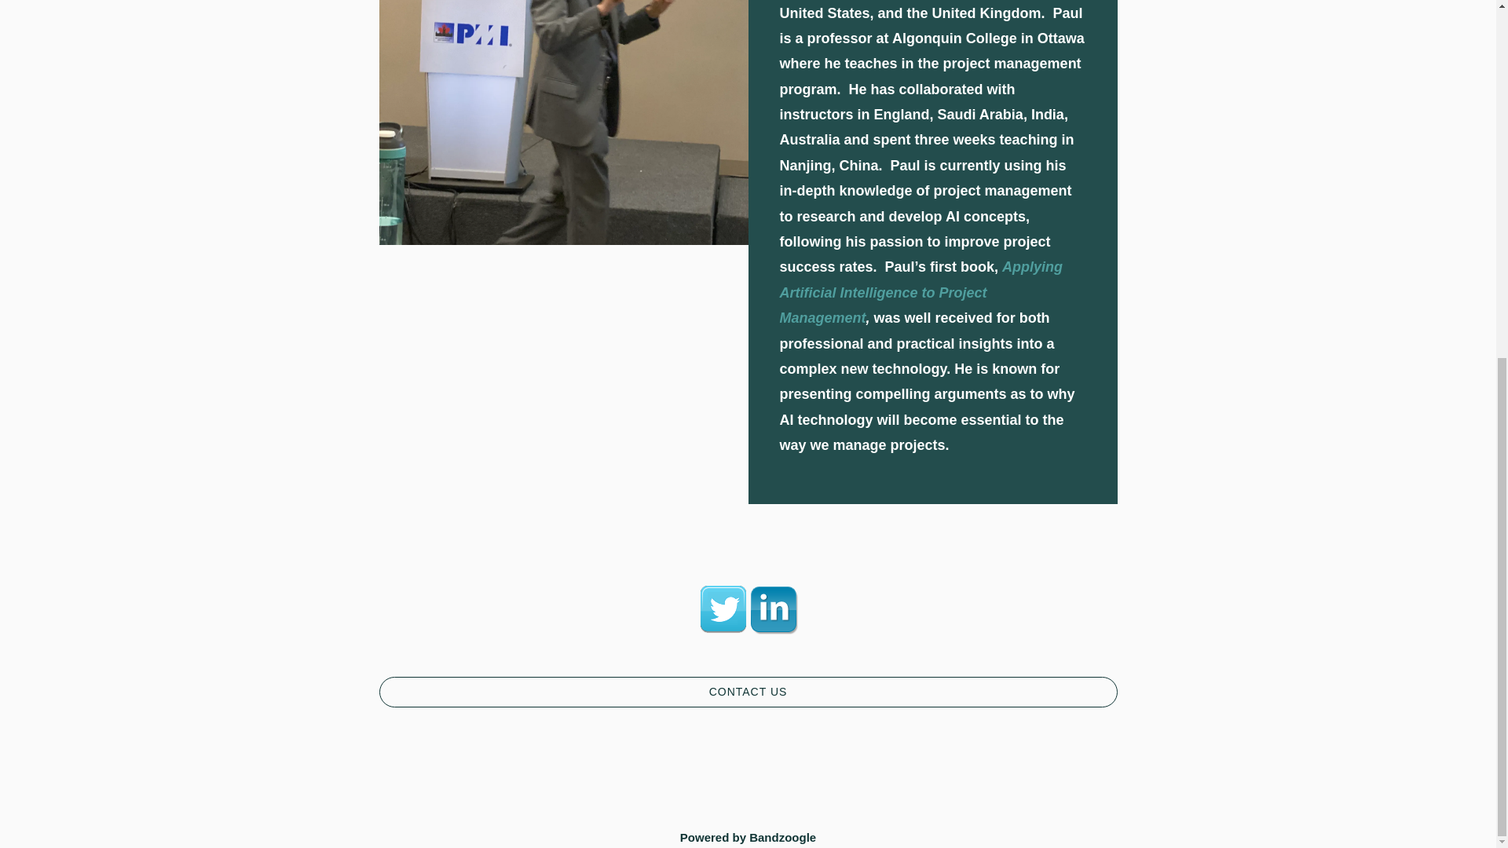  I want to click on CONTACT US, so click(748, 692).